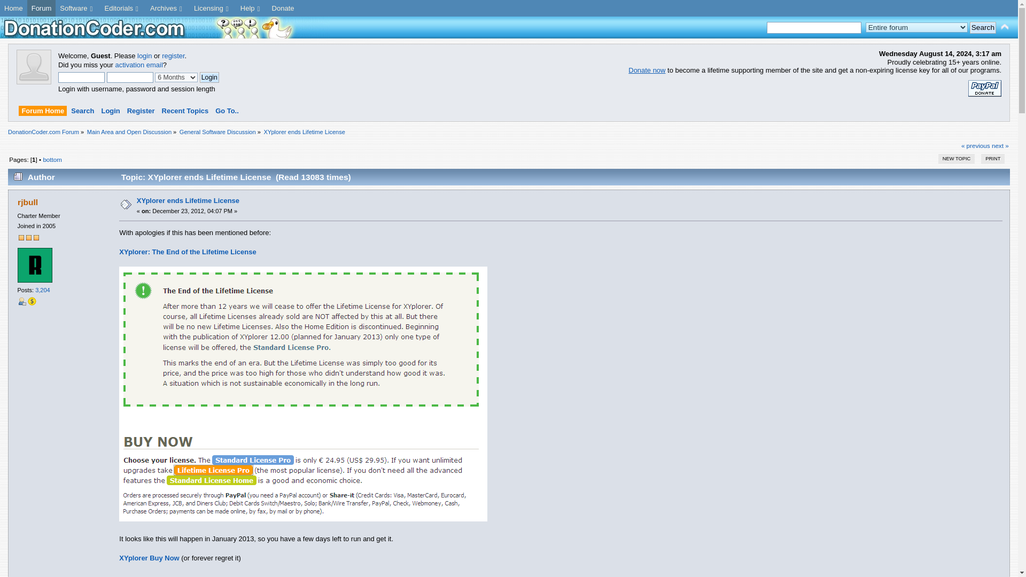  Describe the element at coordinates (34, 81) in the screenshot. I see `click to register on the forum` at that location.